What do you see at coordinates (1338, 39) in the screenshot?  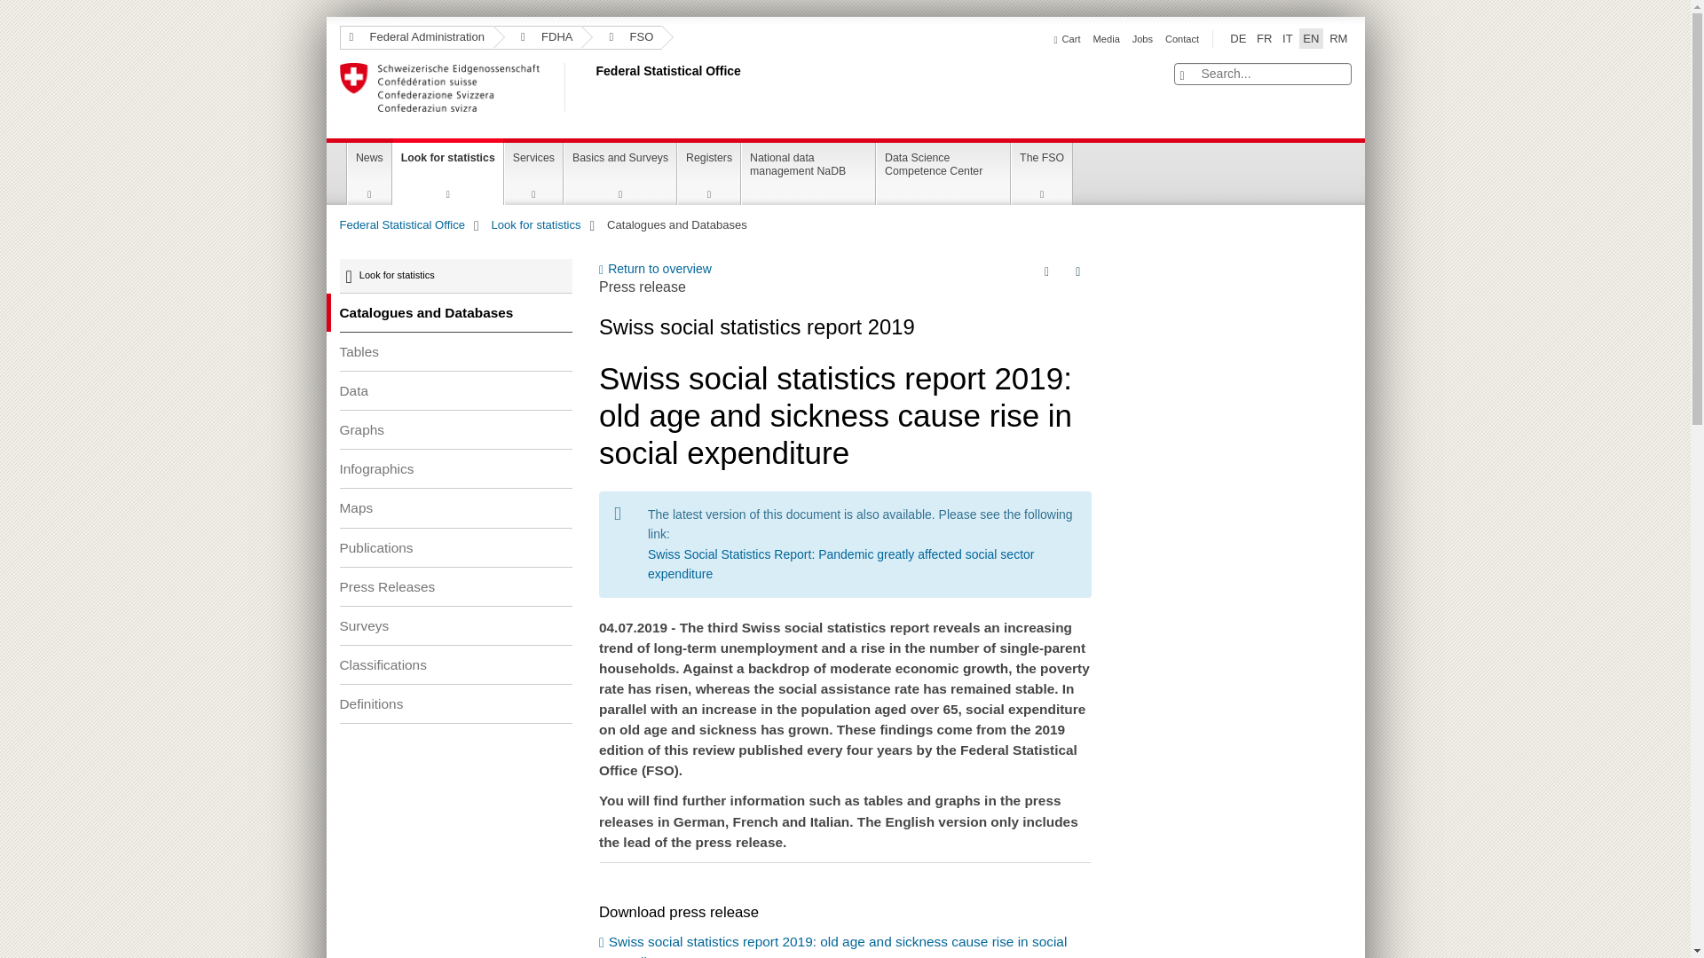 I see `RM` at bounding box center [1338, 39].